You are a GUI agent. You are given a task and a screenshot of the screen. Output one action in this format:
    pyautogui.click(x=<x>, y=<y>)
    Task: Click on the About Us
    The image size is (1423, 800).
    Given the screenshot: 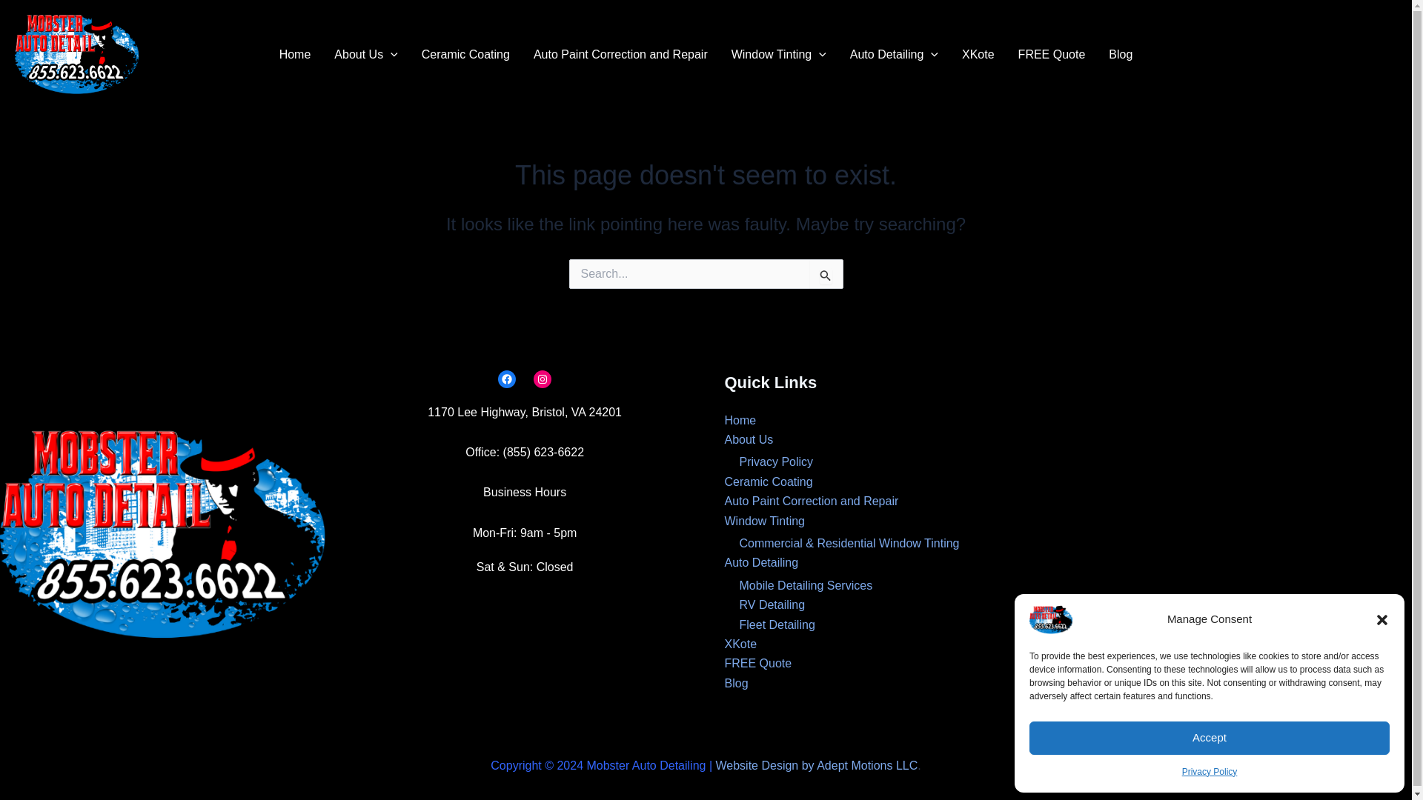 What is the action you would take?
    pyautogui.click(x=366, y=55)
    